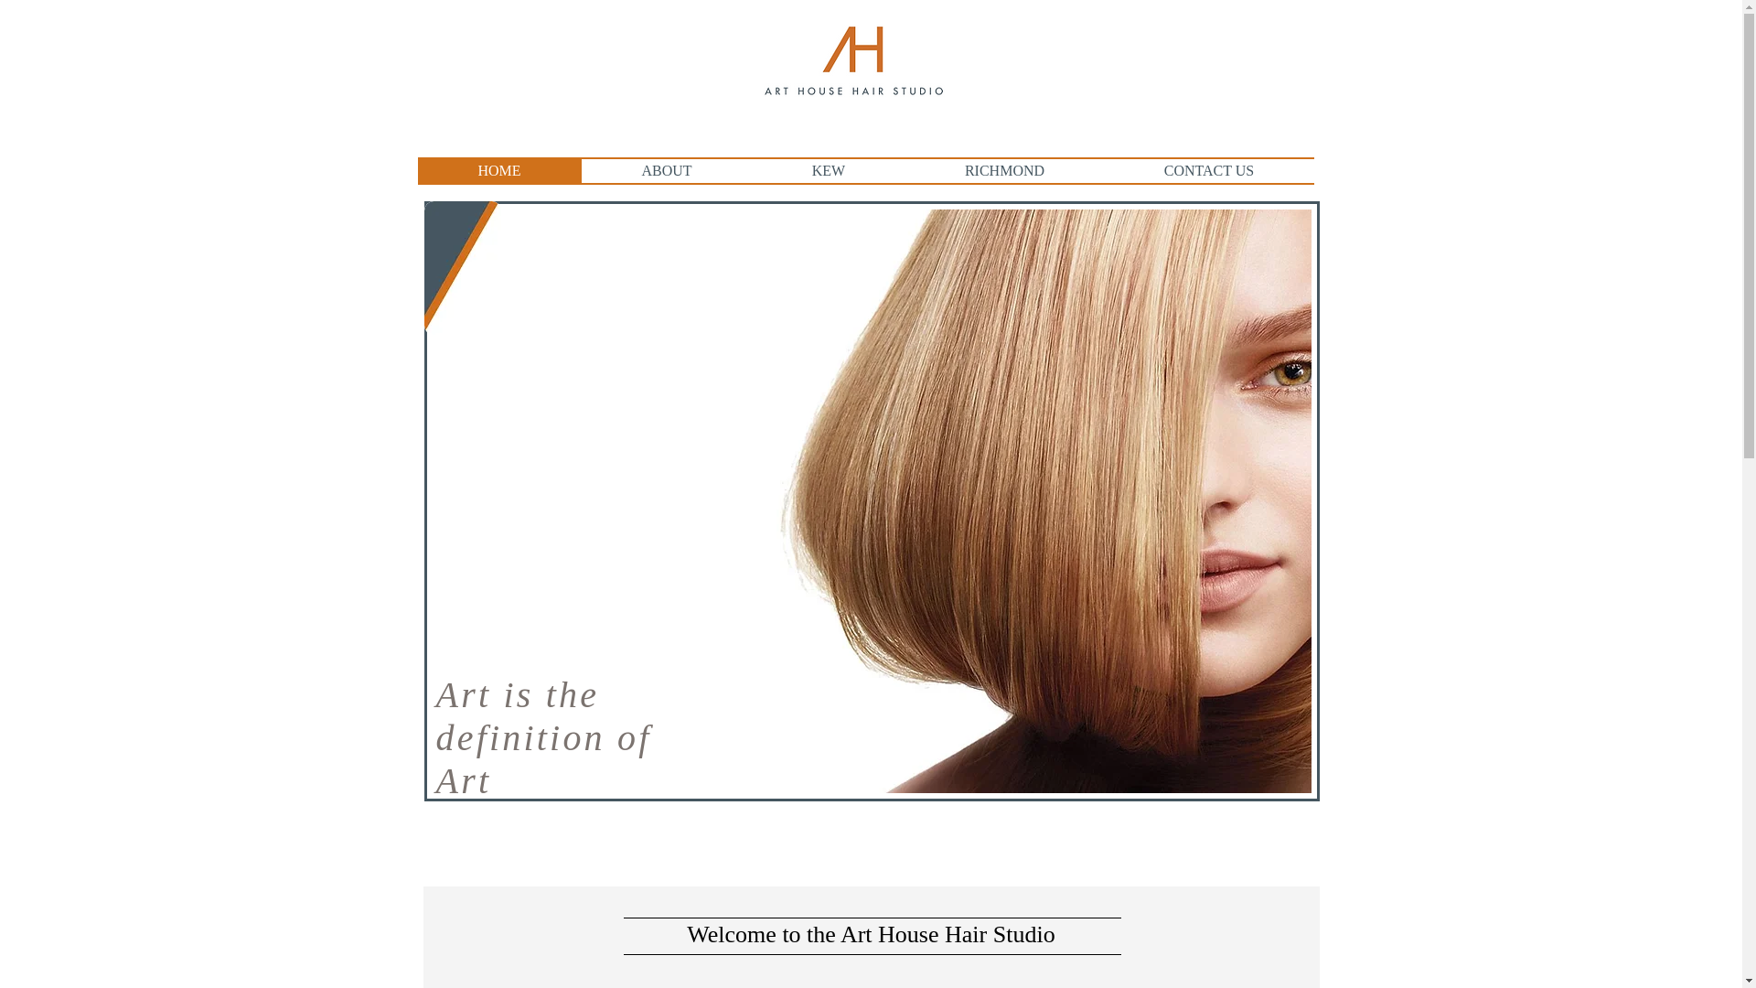 The width and height of the screenshot is (1756, 988). I want to click on KEW, so click(827, 170).